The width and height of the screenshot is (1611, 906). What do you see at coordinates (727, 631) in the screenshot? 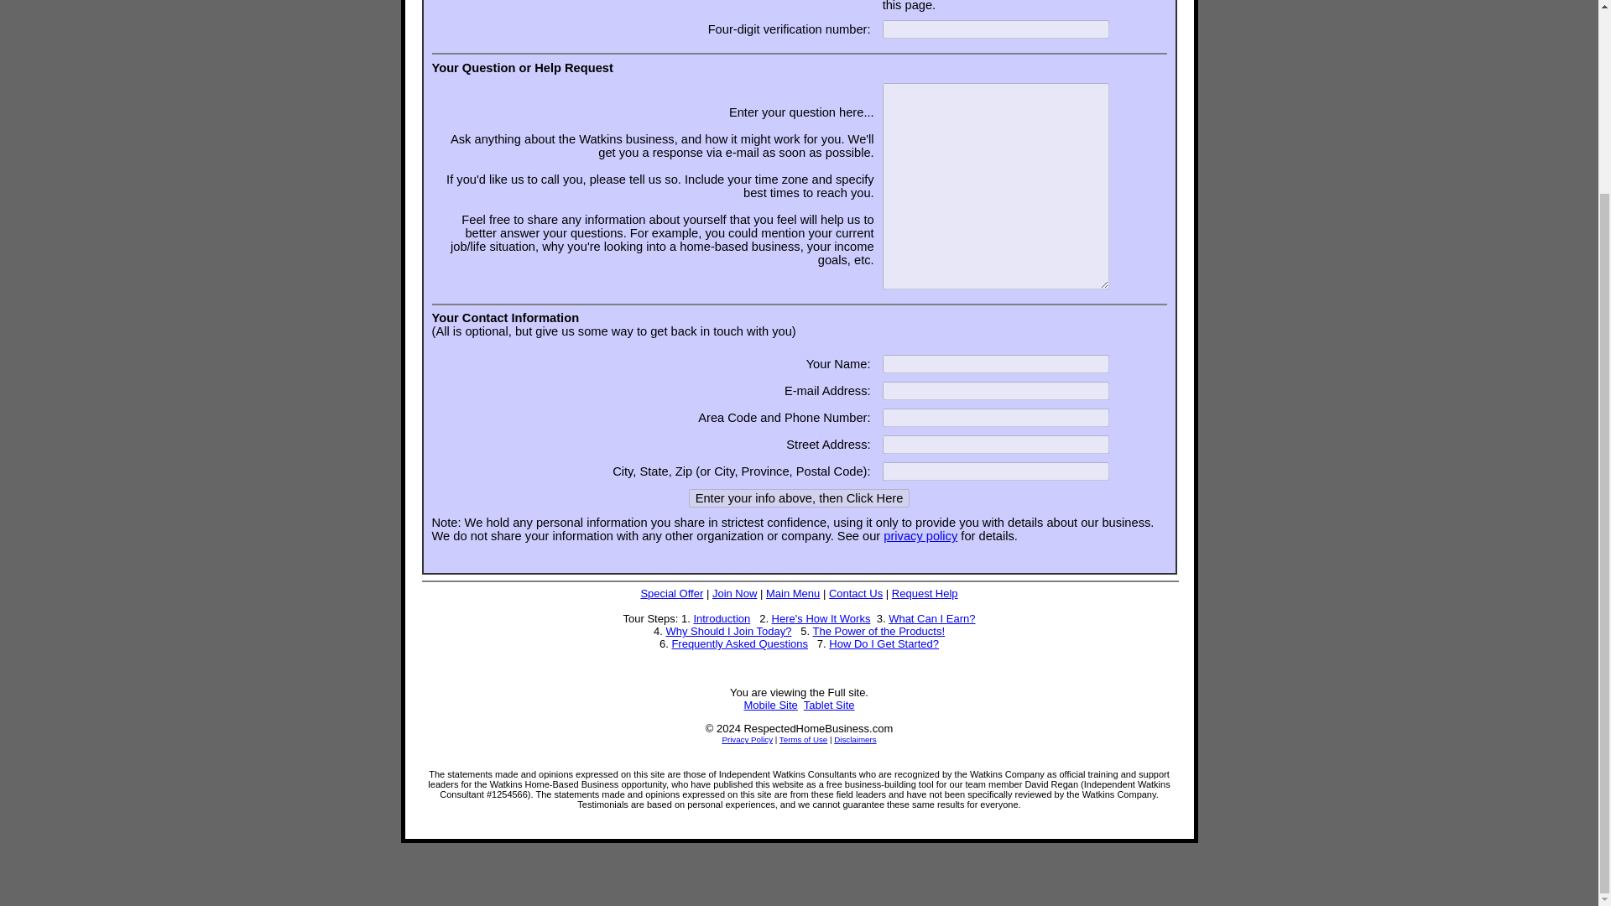
I see `Why Should I Join Today?` at bounding box center [727, 631].